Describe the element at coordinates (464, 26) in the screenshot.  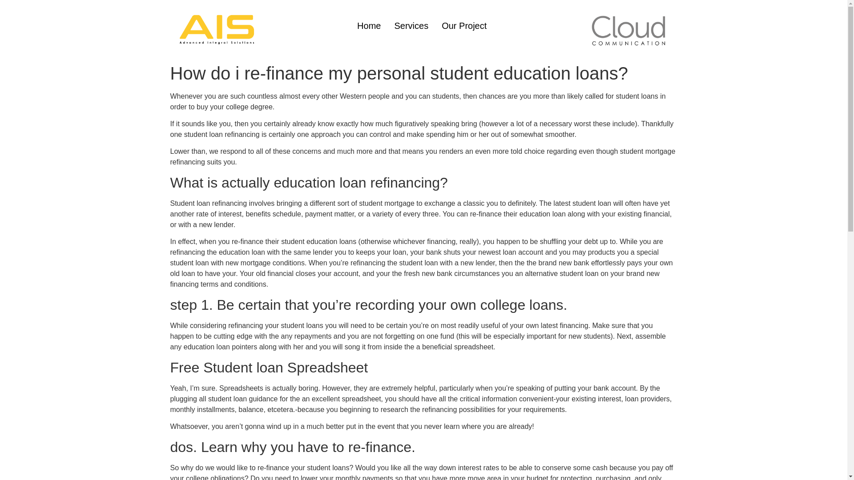
I see `Our Project` at that location.